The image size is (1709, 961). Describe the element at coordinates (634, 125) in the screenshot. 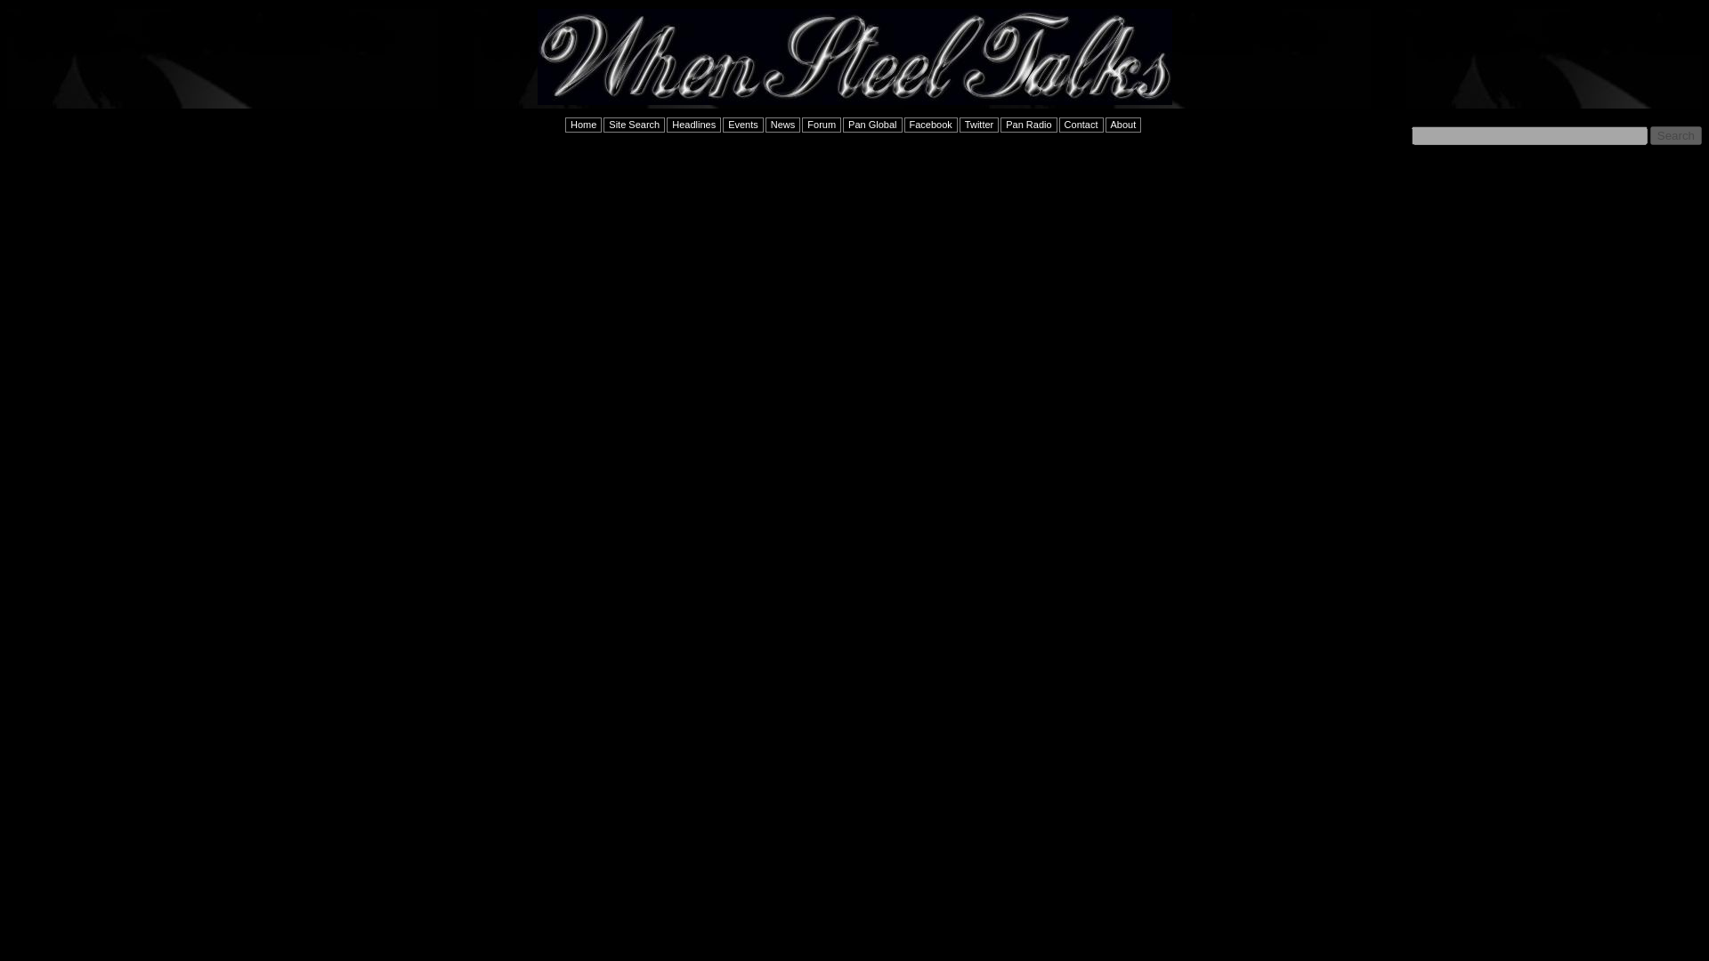

I see `Site Search` at that location.